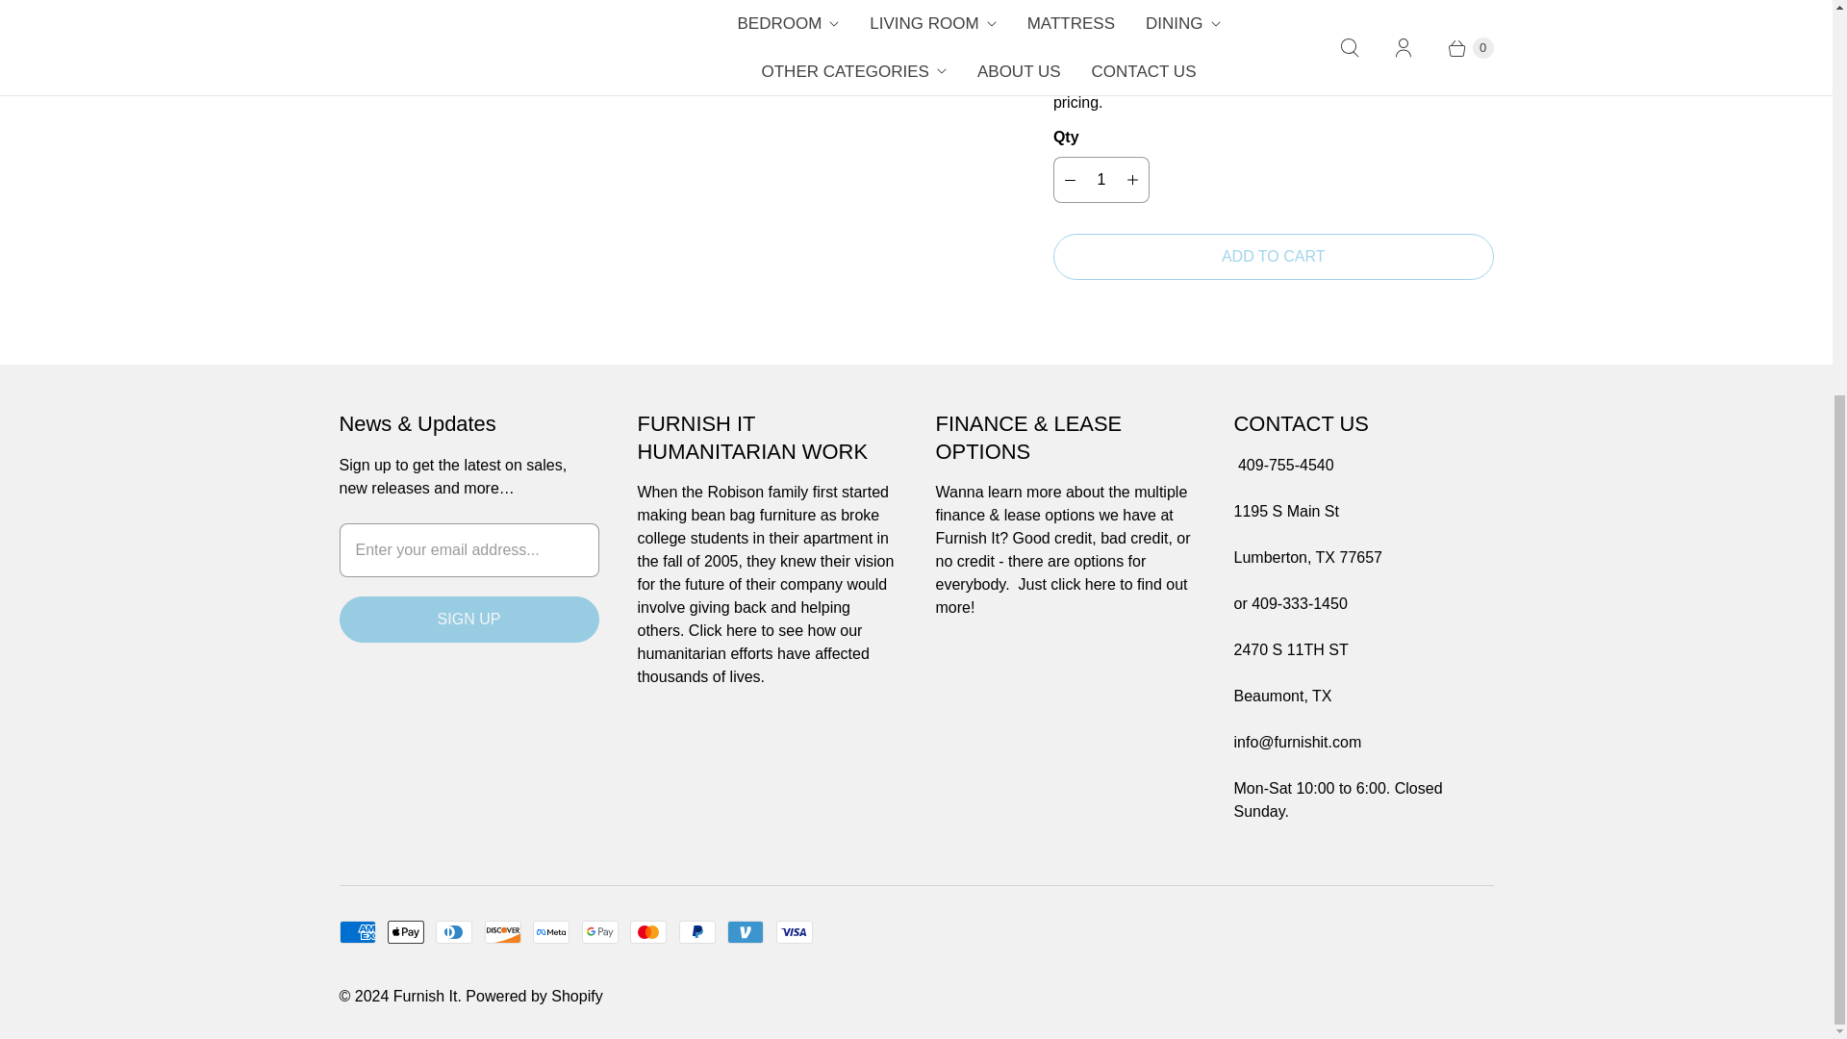 The height and width of the screenshot is (1039, 1847). I want to click on Diners Club, so click(454, 931).